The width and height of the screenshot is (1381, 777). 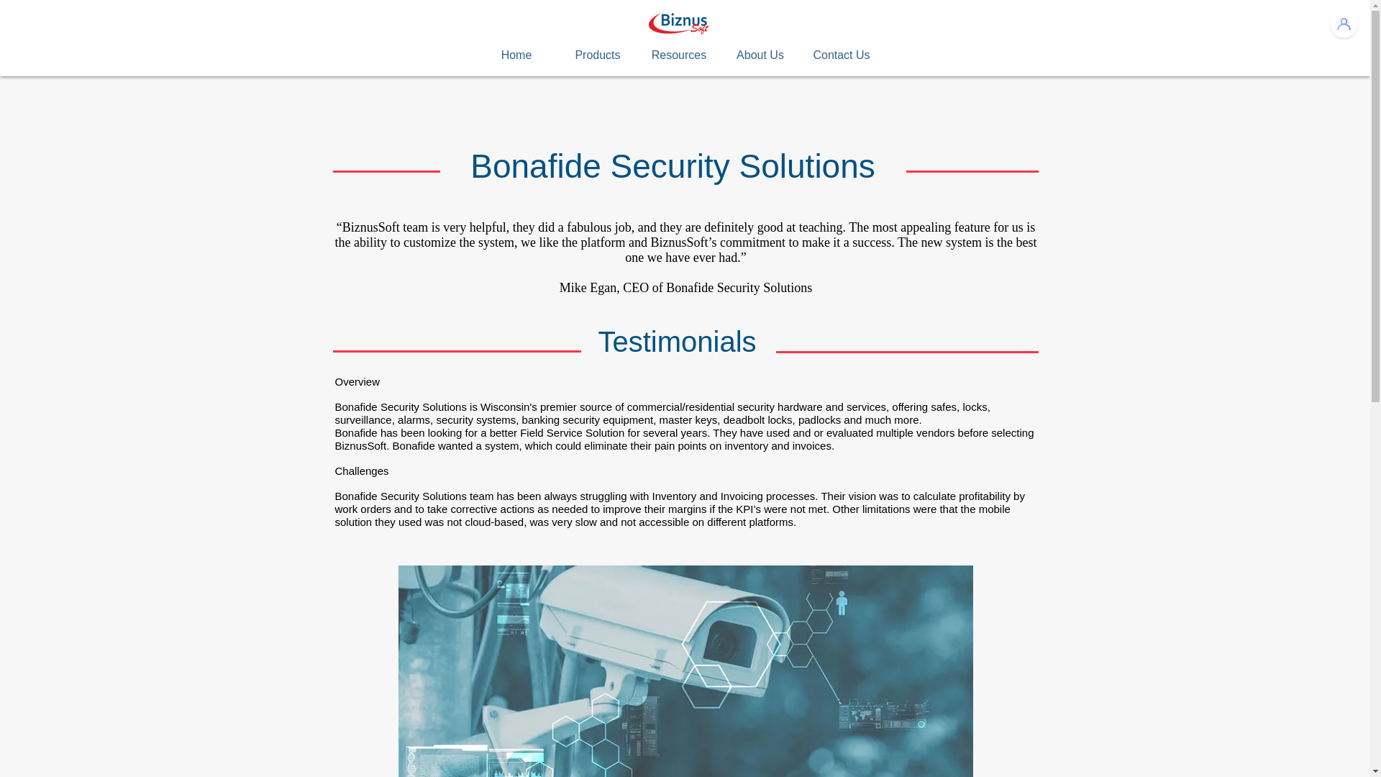 I want to click on Resources, so click(x=679, y=55).